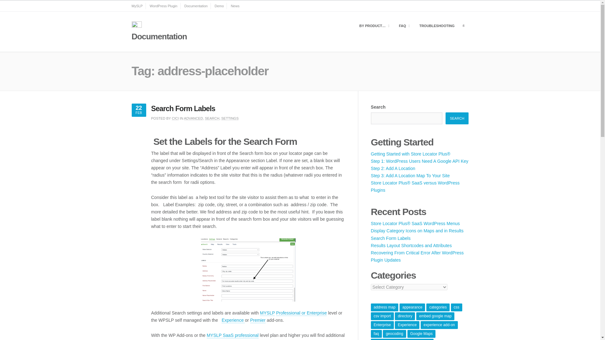  Describe the element at coordinates (219, 6) in the screenshot. I see `Demo` at that location.